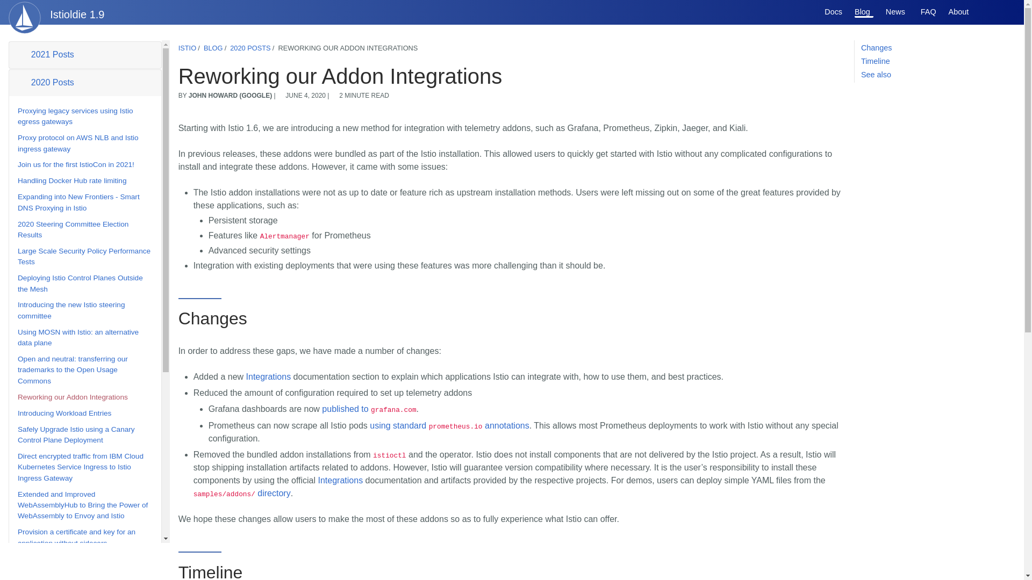 The width and height of the screenshot is (1032, 580). Describe the element at coordinates (897, 12) in the screenshot. I see `Timely news about the Istio project.` at that location.